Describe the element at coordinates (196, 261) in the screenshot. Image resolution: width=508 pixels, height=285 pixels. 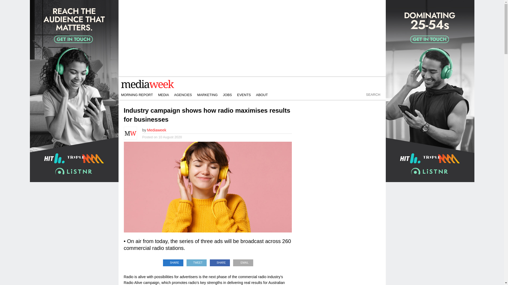
I see `Tweet This Post` at that location.